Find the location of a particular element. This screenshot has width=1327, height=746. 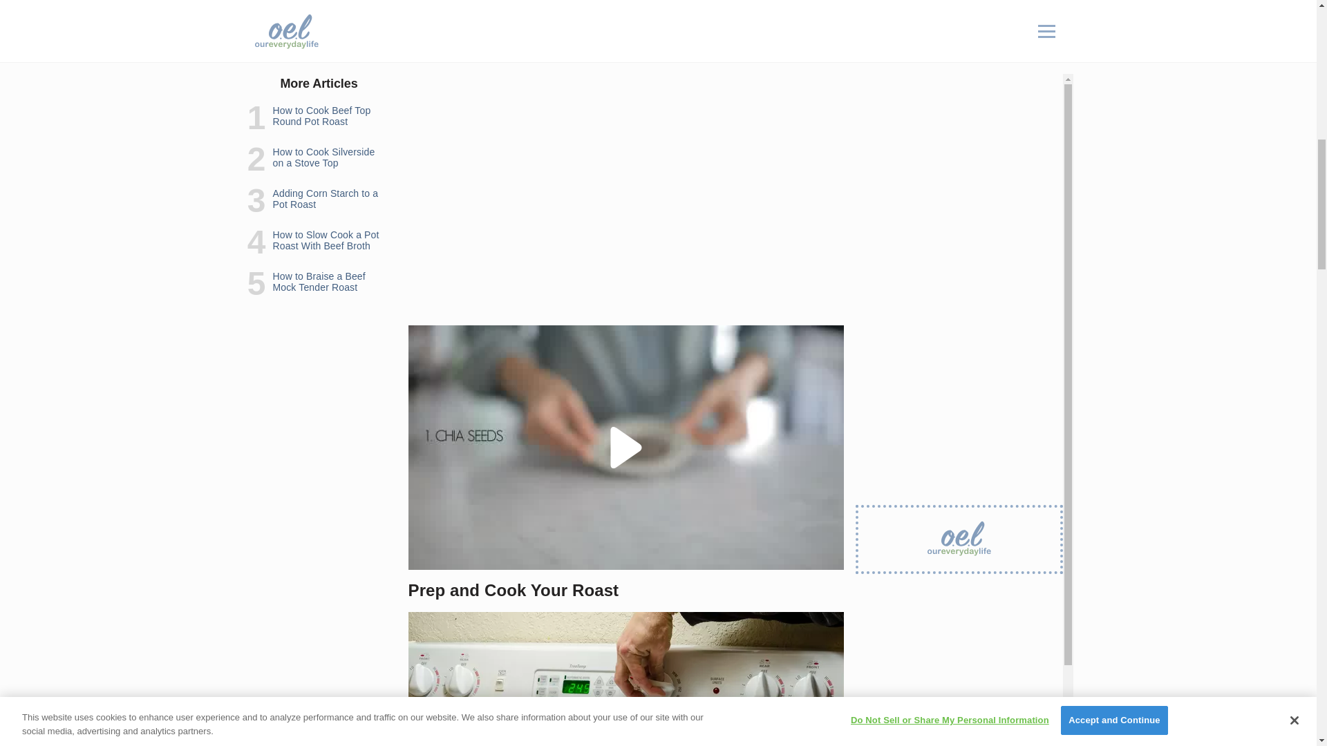

3rd party ad content is located at coordinates (959, 69).